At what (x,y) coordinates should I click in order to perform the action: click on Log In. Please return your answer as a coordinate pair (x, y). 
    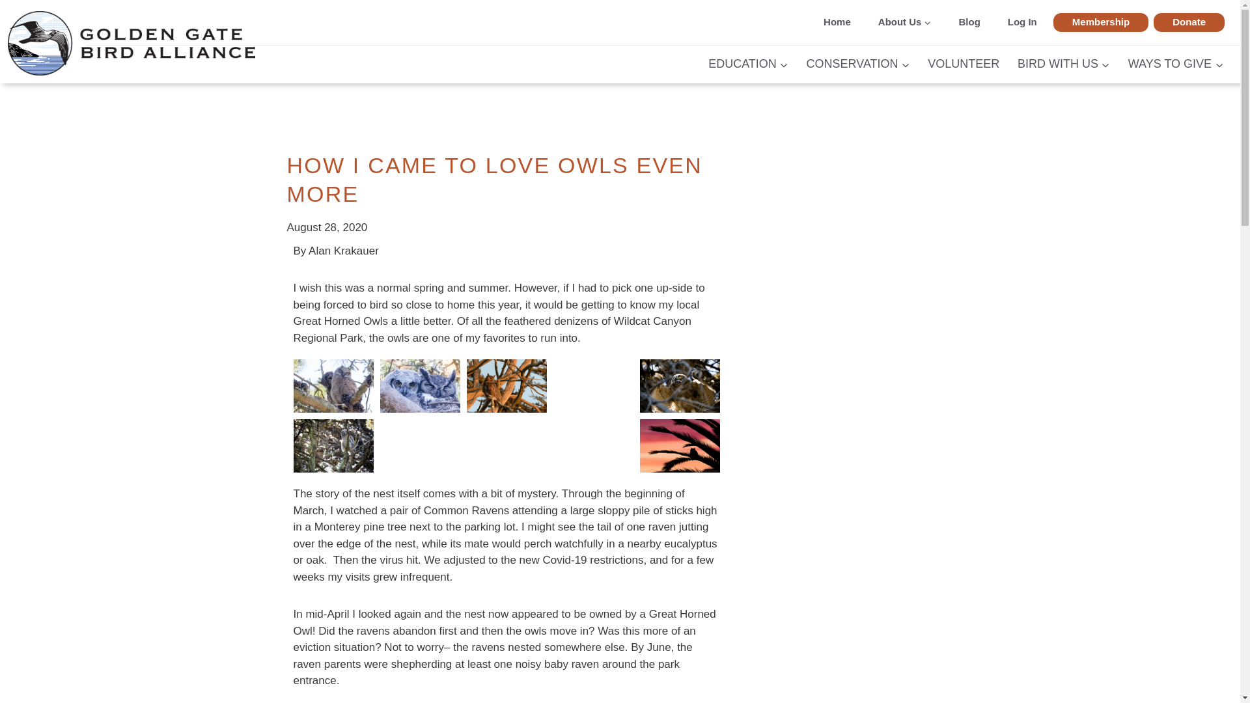
    Looking at the image, I should click on (1022, 22).